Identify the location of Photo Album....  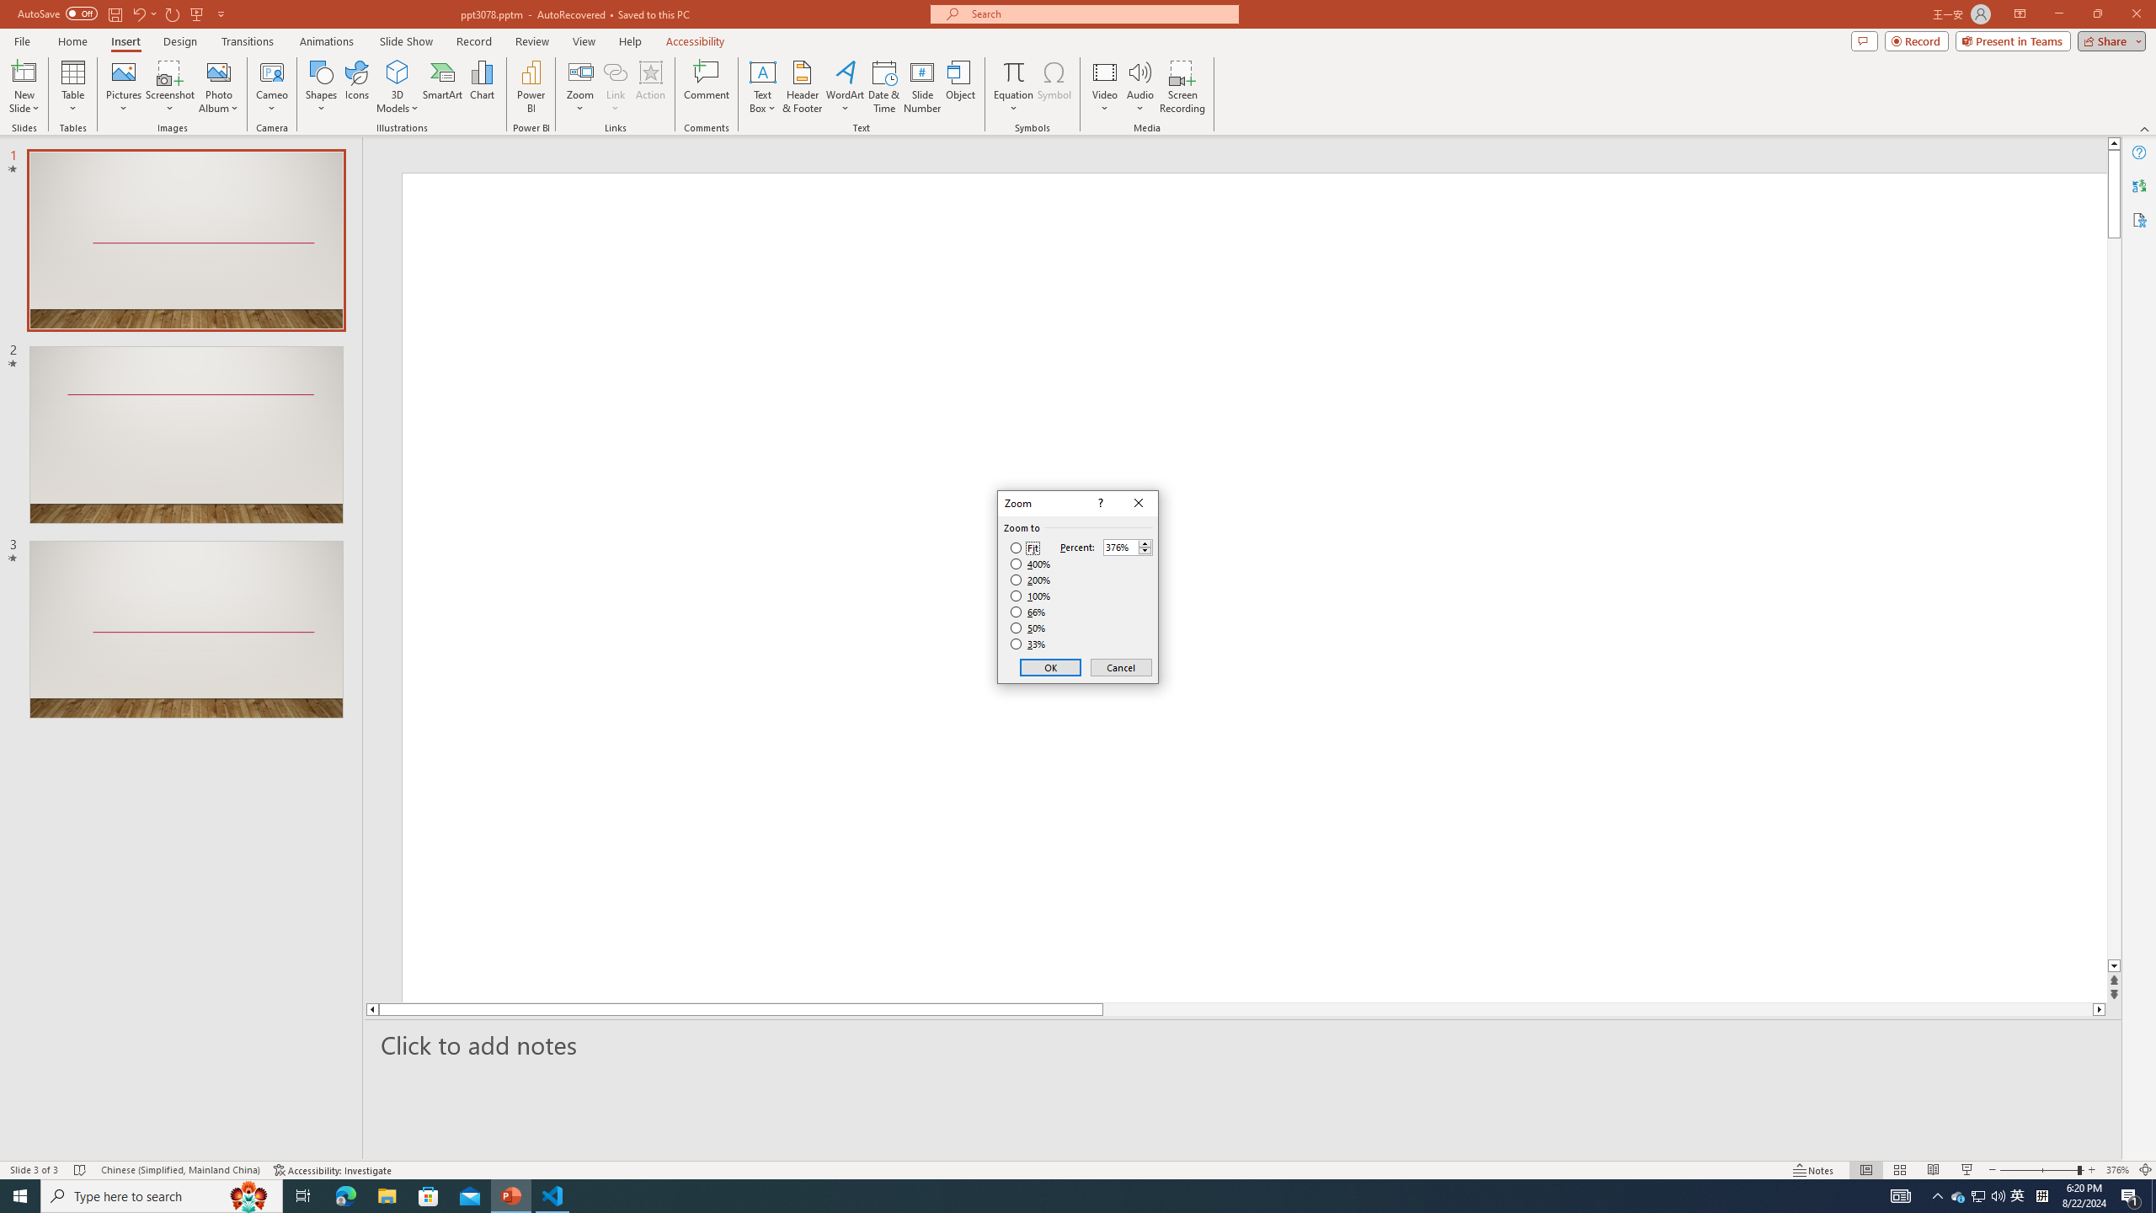
(218, 87).